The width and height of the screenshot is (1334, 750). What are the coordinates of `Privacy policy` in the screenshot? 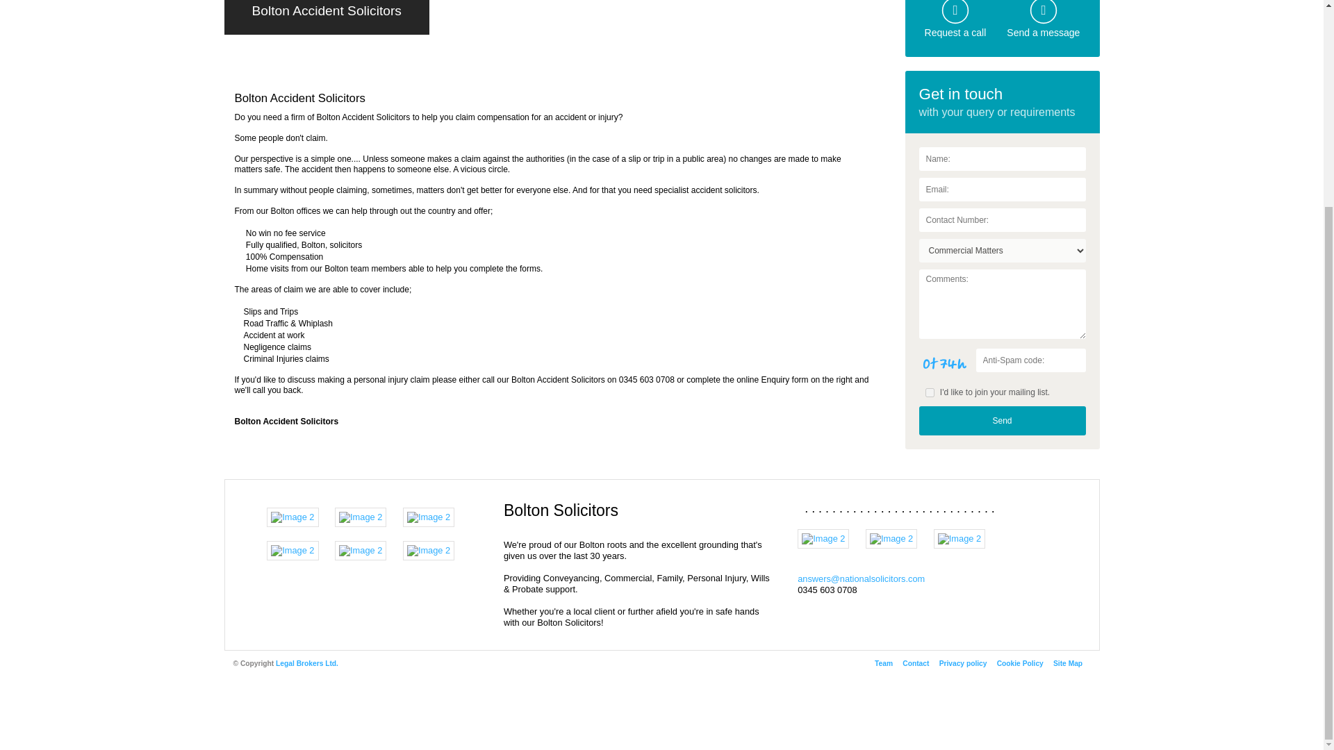 It's located at (963, 664).